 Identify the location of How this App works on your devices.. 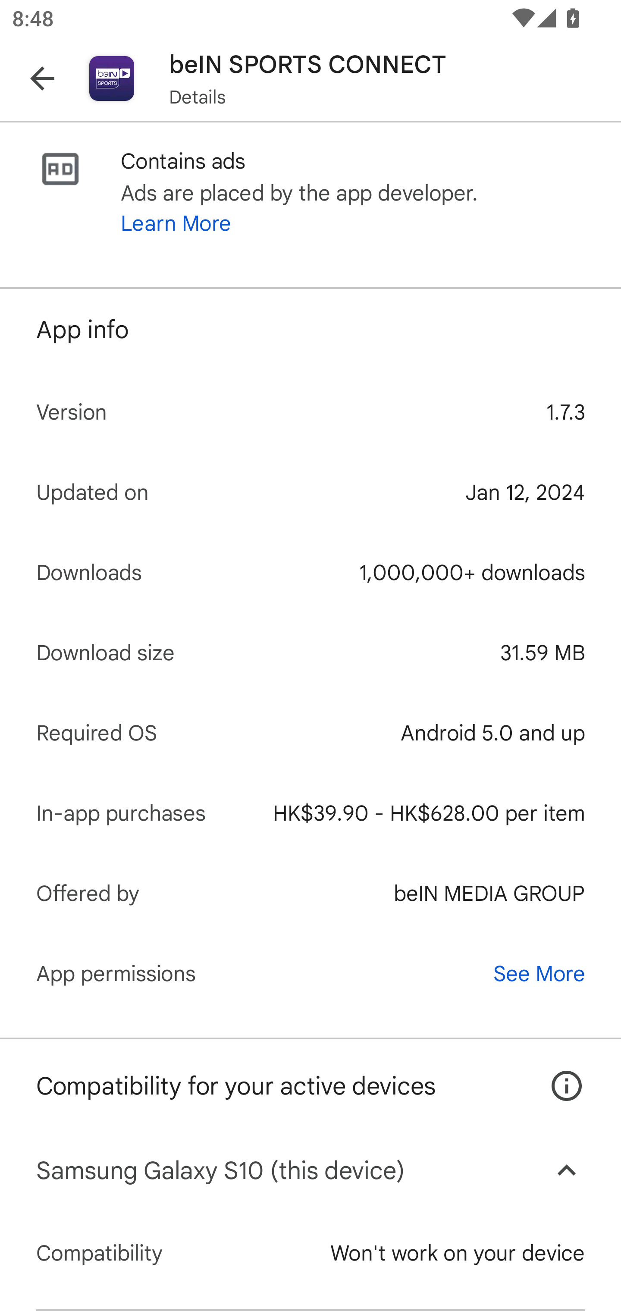
(557, 1073).